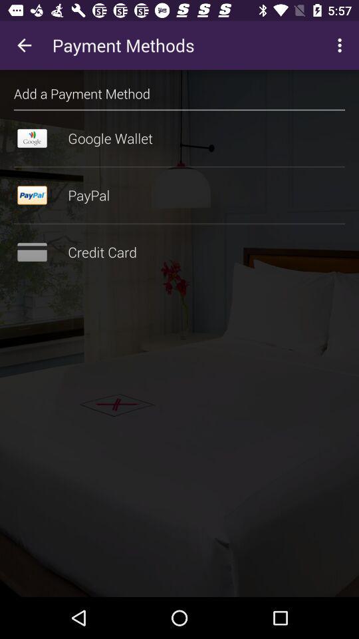 The image size is (359, 639). I want to click on click the app to the left of payment methods icon, so click(24, 45).